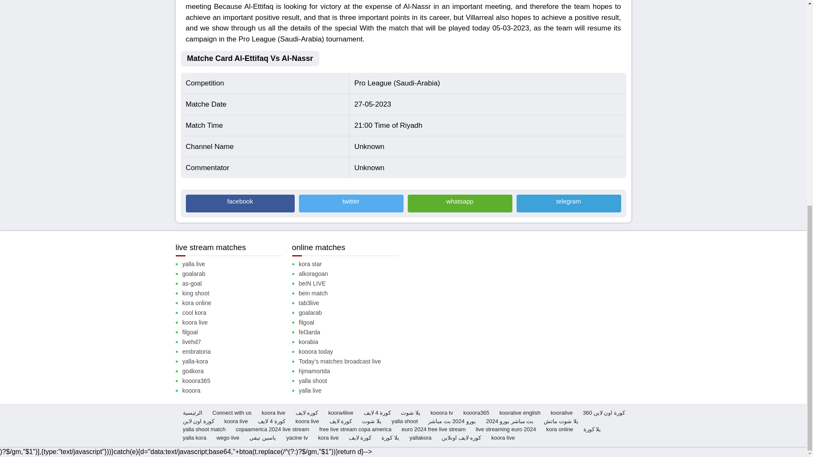 The image size is (813, 457). I want to click on livehd7, so click(235, 342).